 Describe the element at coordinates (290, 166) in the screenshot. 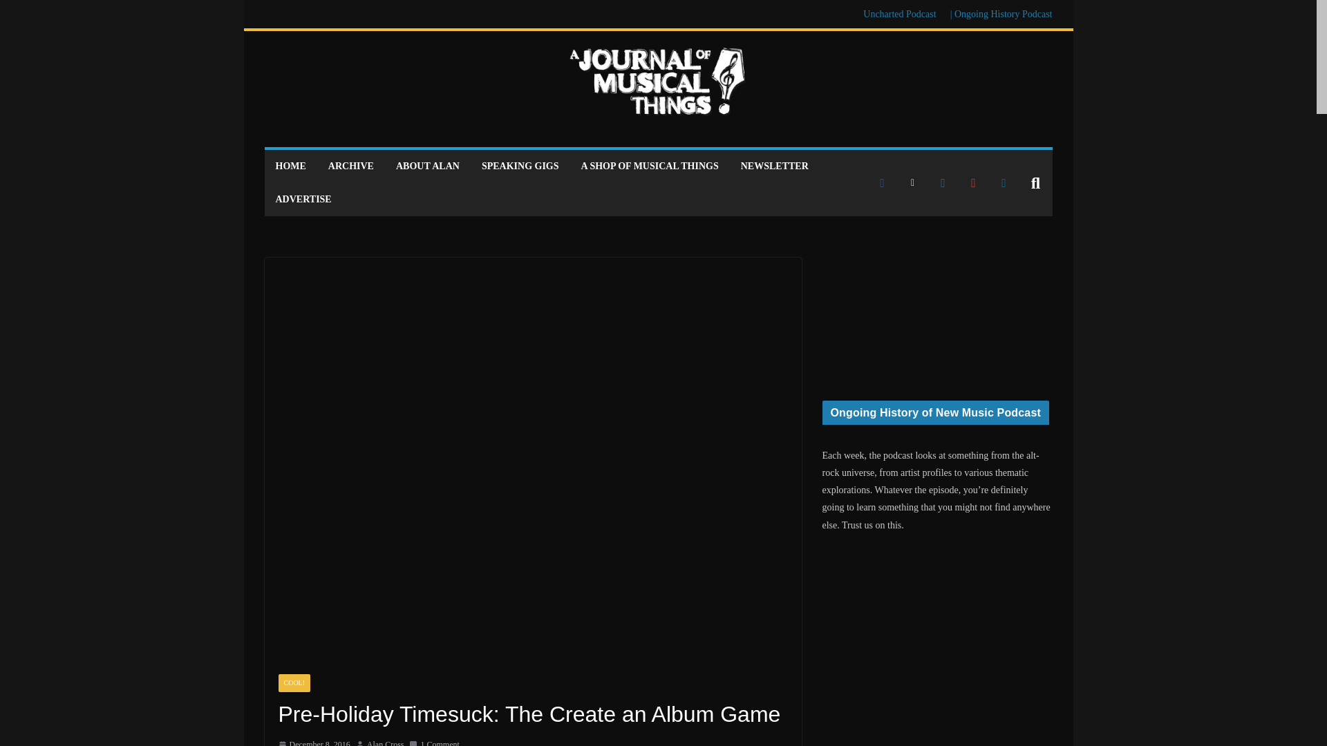

I see `HOME` at that location.